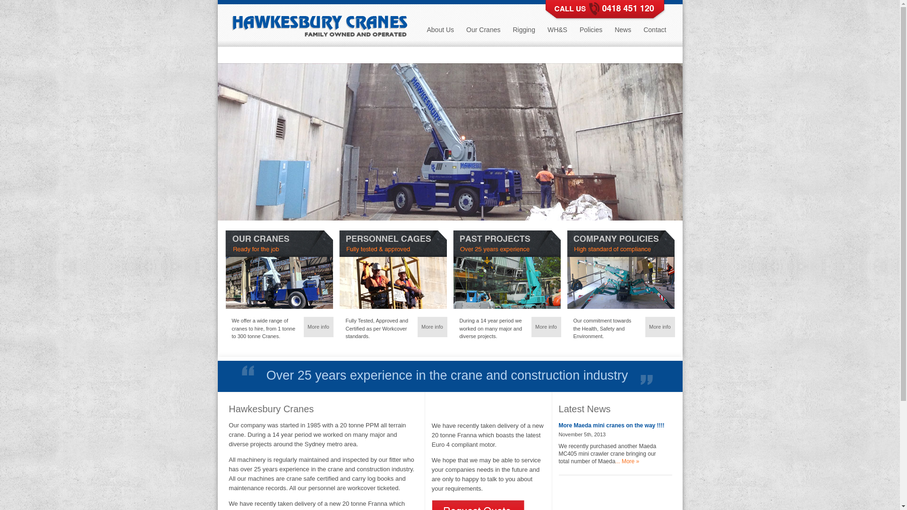 This screenshot has width=907, height=510. I want to click on WH&S, so click(557, 33).